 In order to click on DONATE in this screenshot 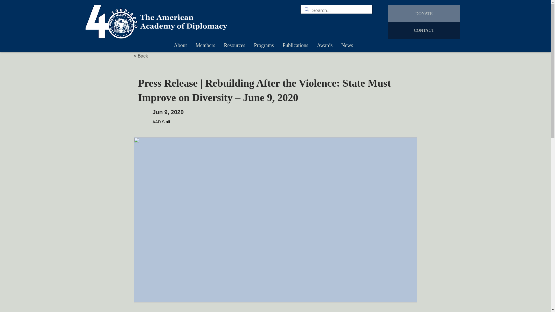, I will do `click(424, 13)`.